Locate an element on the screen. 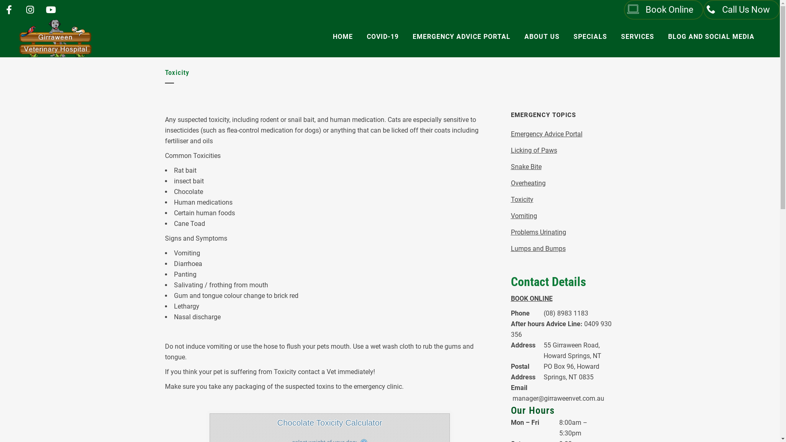  Girraween Veterinary Hospital on Facebook is located at coordinates (9, 10).